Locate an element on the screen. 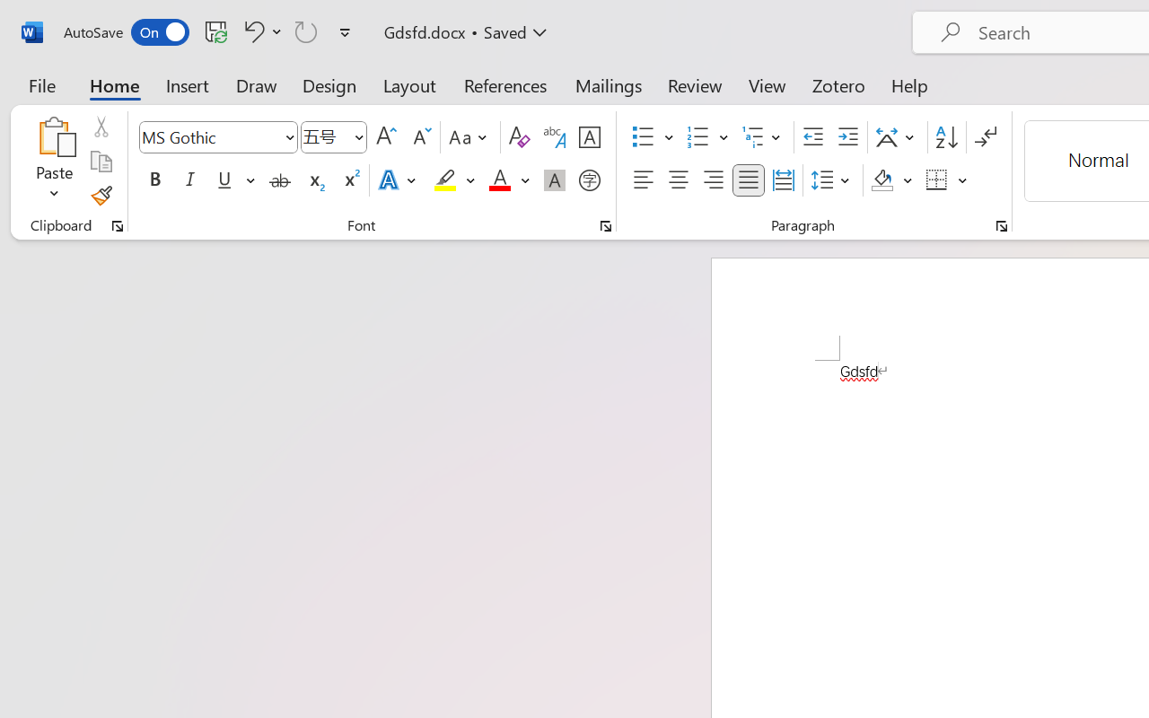 Image resolution: width=1149 pixels, height=718 pixels. Font Color Red is located at coordinates (499, 180).